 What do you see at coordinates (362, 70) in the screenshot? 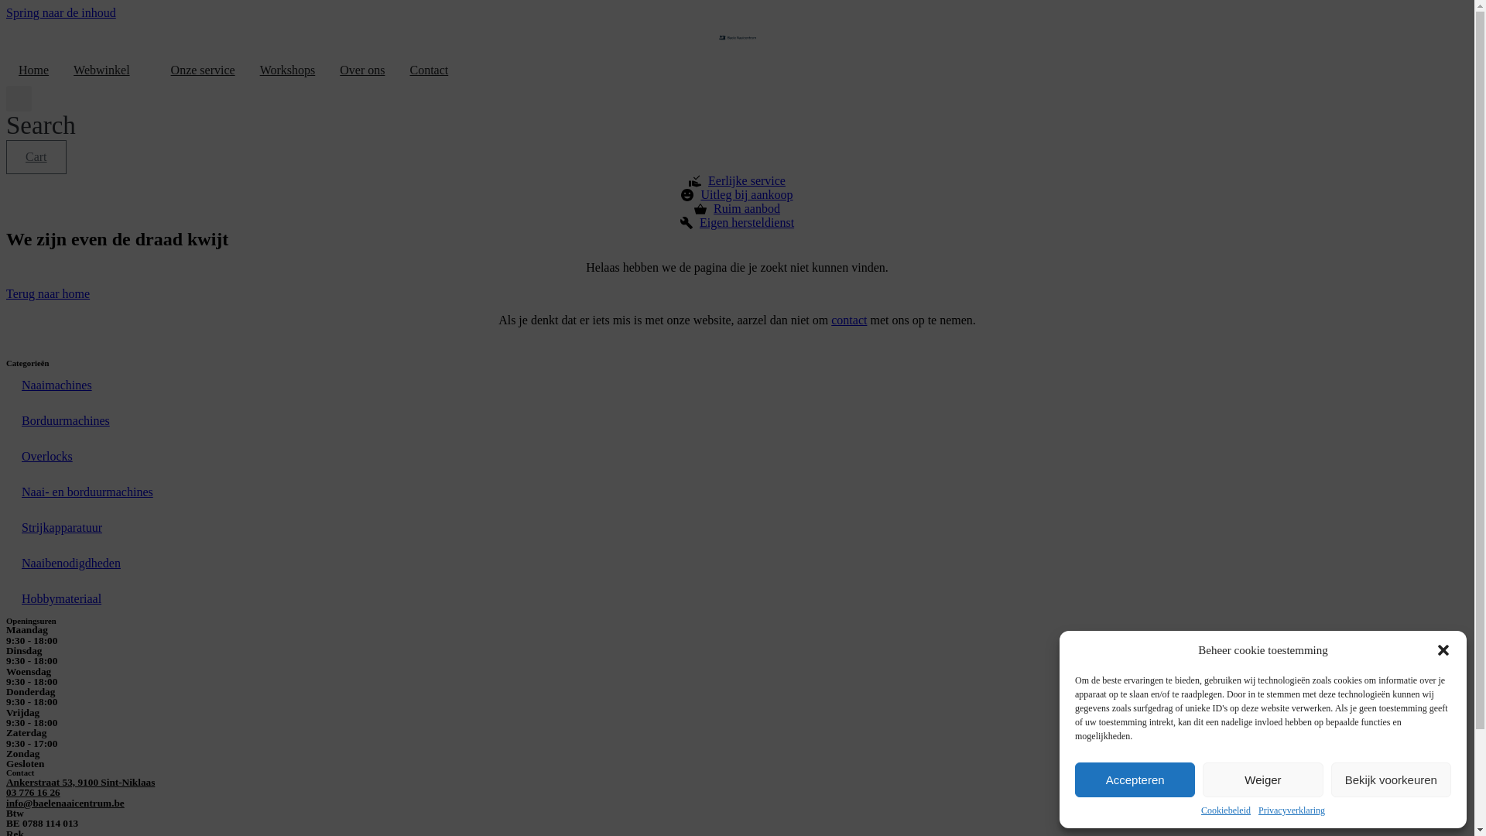
I see `Over ons` at bounding box center [362, 70].